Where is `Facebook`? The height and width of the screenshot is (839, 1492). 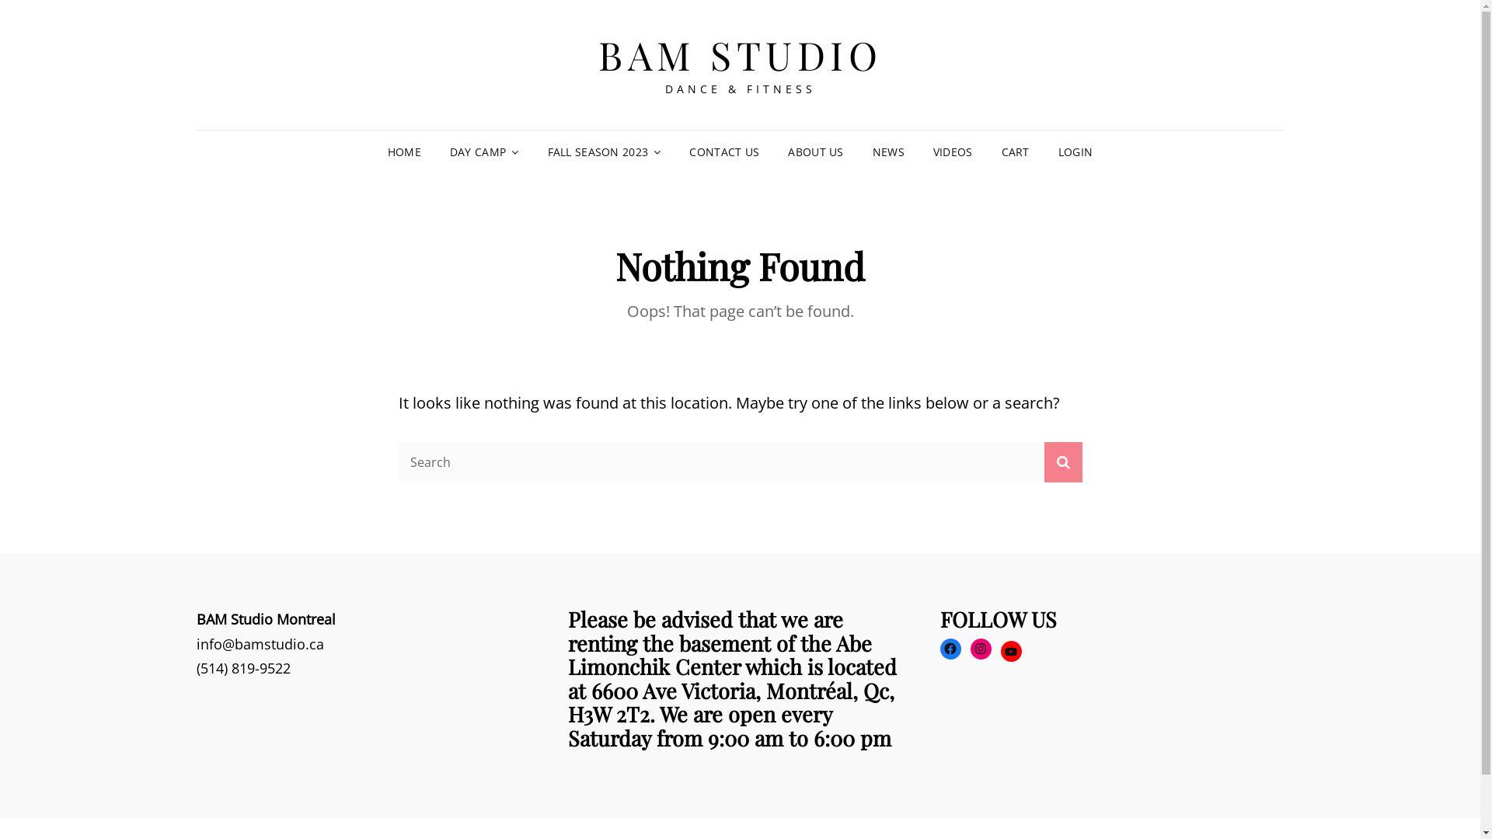 Facebook is located at coordinates (951, 649).